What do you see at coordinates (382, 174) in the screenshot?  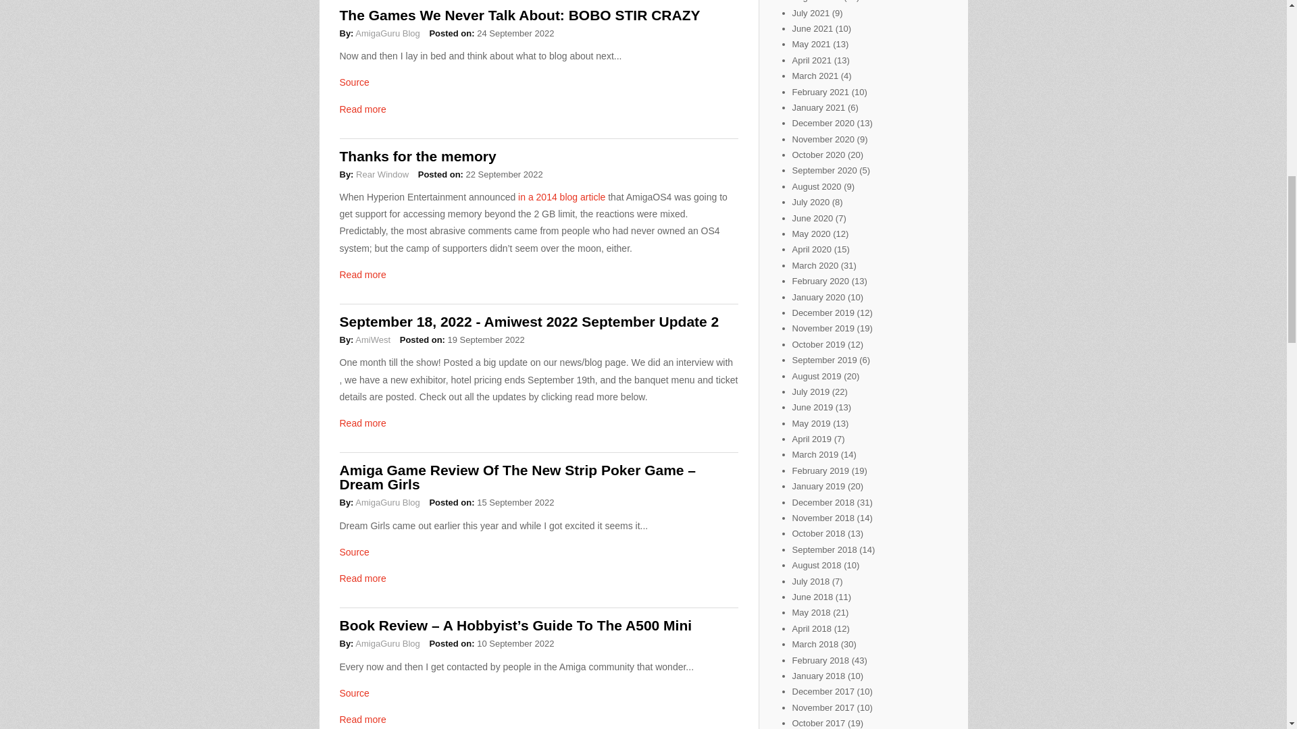 I see `Rear Window` at bounding box center [382, 174].